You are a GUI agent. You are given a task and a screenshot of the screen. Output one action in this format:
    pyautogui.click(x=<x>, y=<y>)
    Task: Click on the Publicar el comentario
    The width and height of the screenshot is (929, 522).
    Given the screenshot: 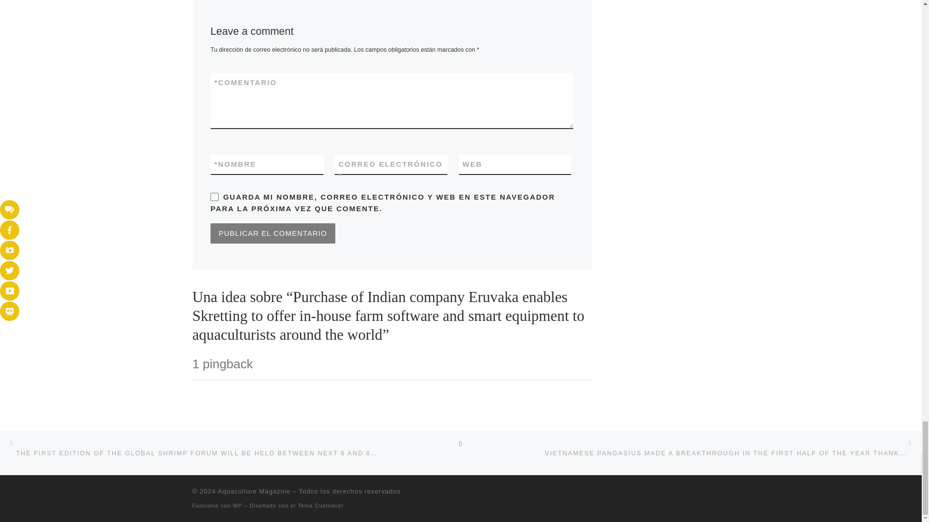 What is the action you would take?
    pyautogui.click(x=273, y=233)
    